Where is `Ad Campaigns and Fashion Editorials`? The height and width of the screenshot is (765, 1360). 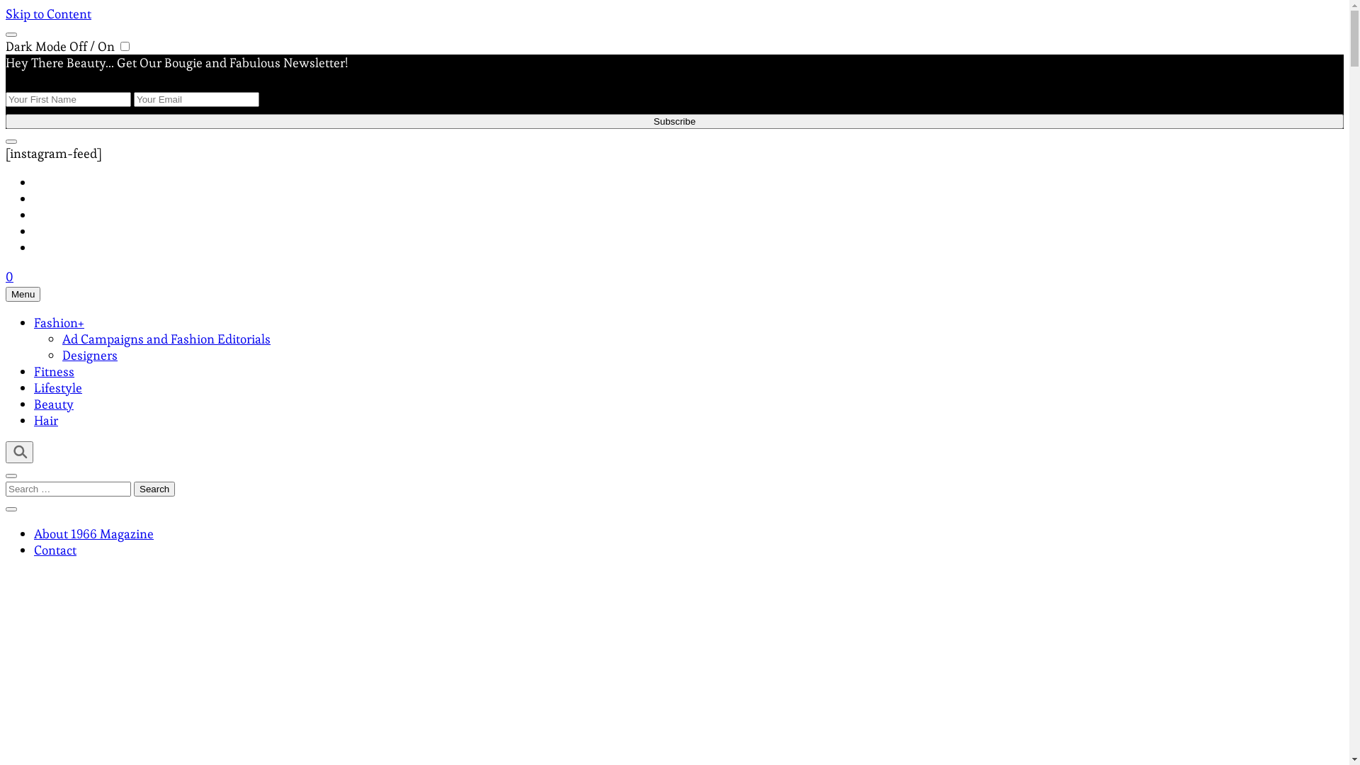
Ad Campaigns and Fashion Editorials is located at coordinates (166, 339).